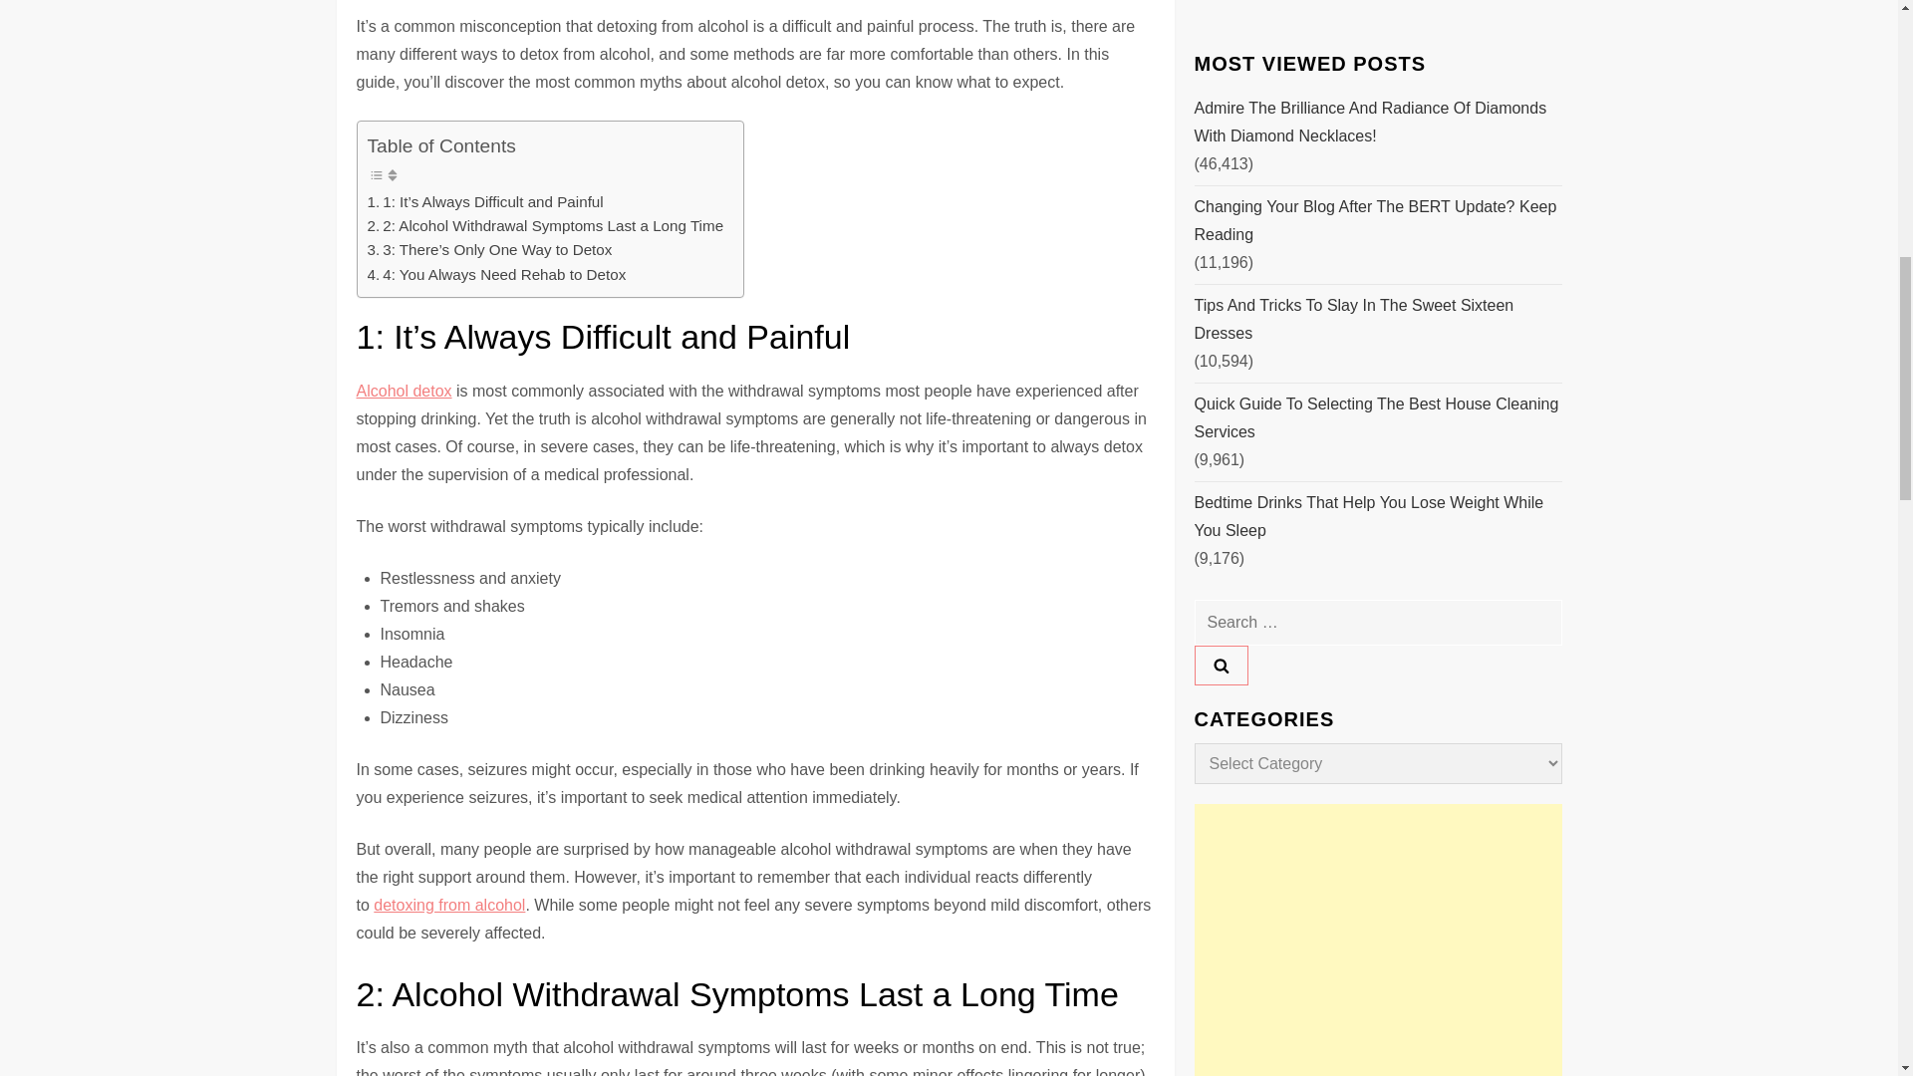 The width and height of the screenshot is (1913, 1076). What do you see at coordinates (496, 275) in the screenshot?
I see `4: You Always Need Rehab to Detox` at bounding box center [496, 275].